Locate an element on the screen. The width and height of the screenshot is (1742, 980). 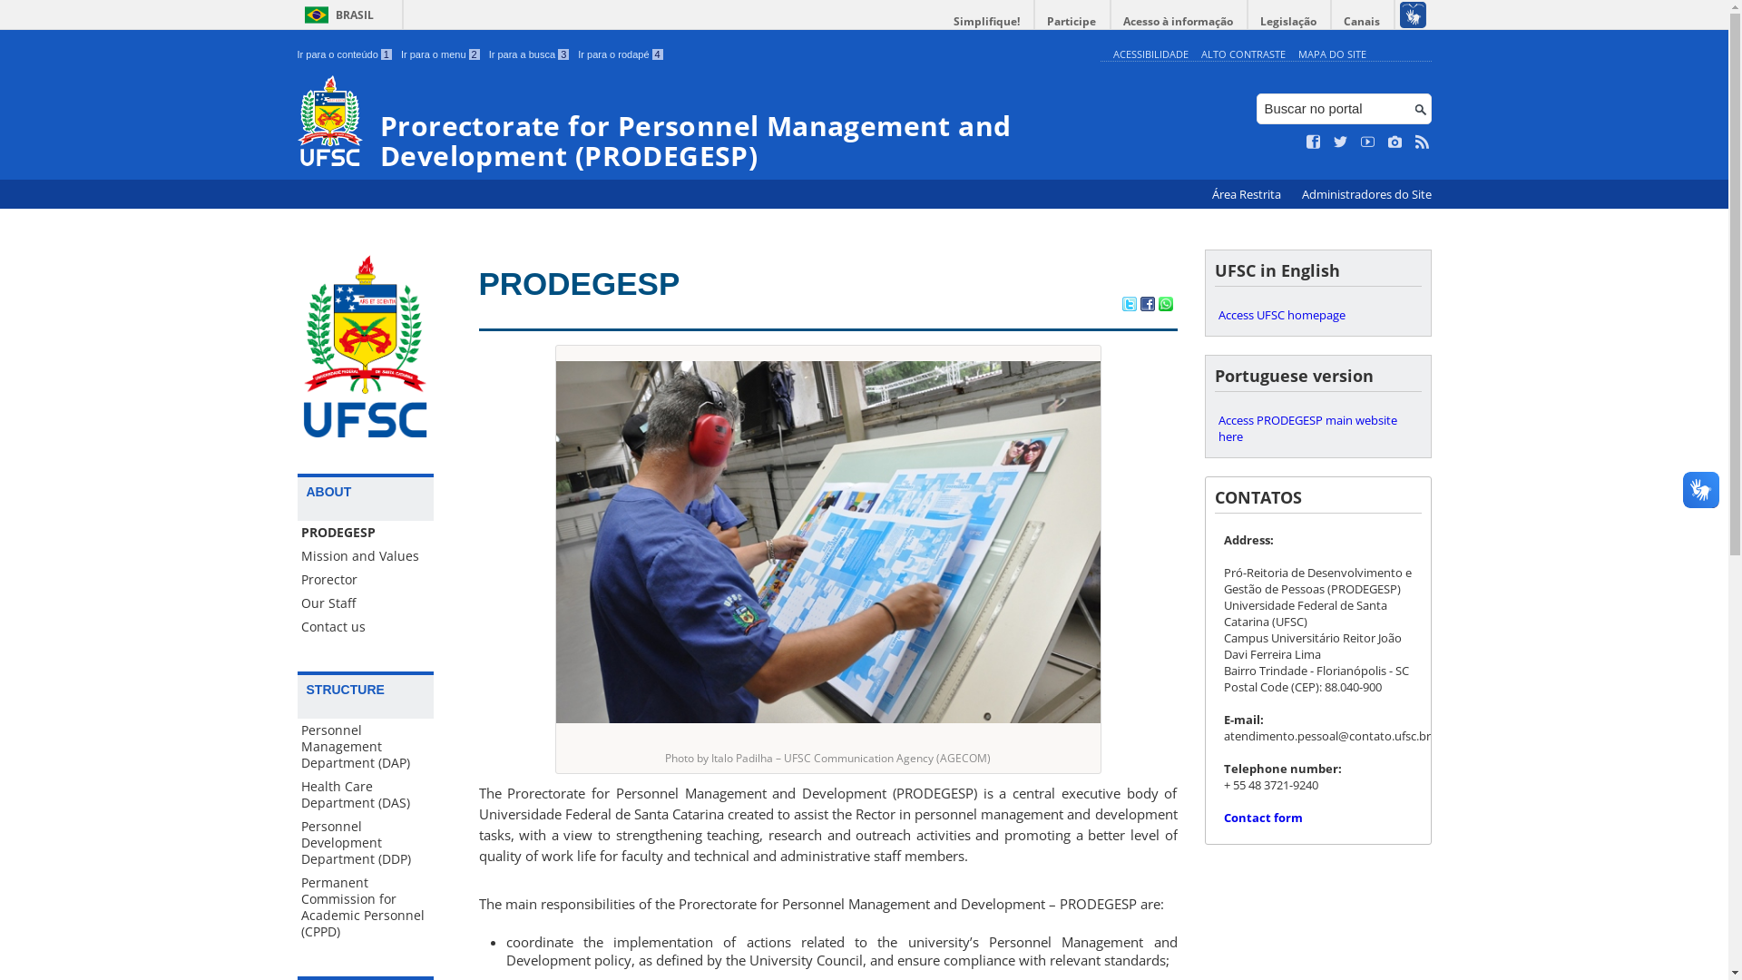
Ir para o menu 2 is located at coordinates (441, 54).